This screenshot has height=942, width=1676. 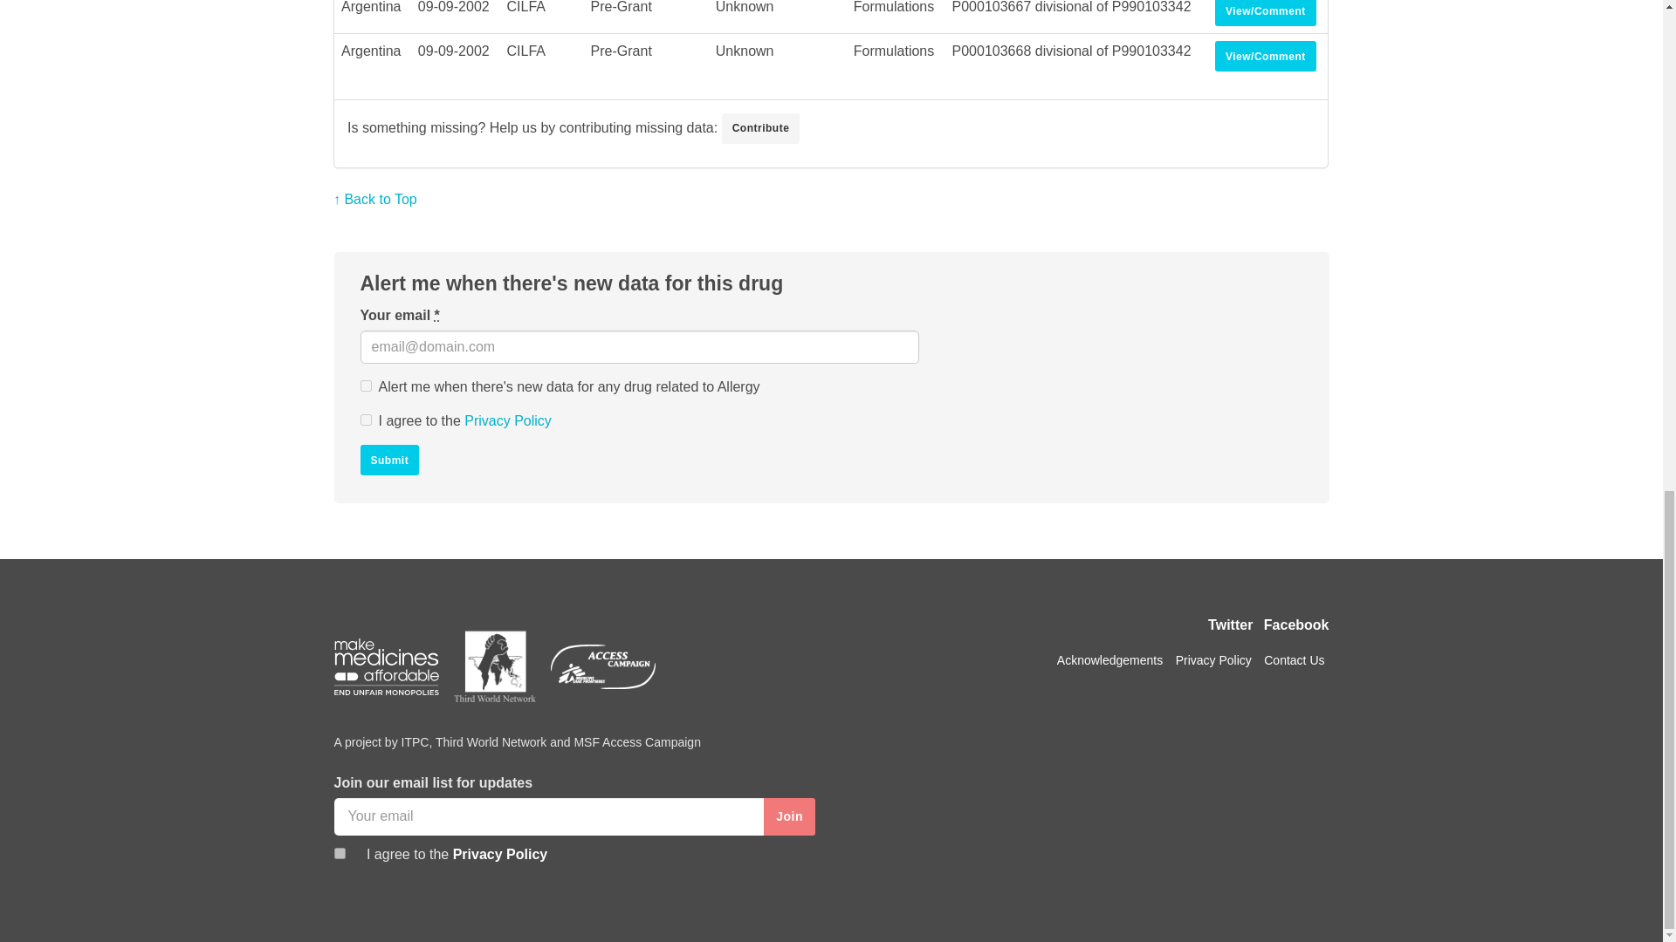 I want to click on Allergy, so click(x=365, y=386).